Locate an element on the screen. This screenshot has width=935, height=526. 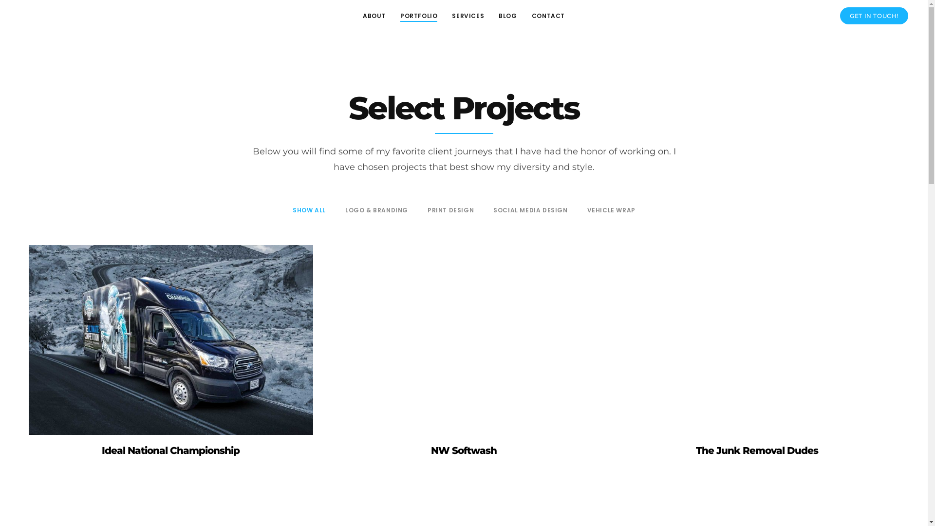
GET IN TOUCH! is located at coordinates (874, 16).